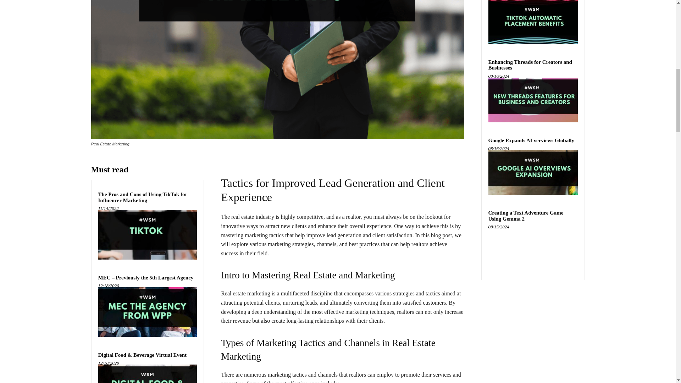  Describe the element at coordinates (143, 197) in the screenshot. I see `The Pros and Cons of Using TikTok for Influencer Marketing` at that location.